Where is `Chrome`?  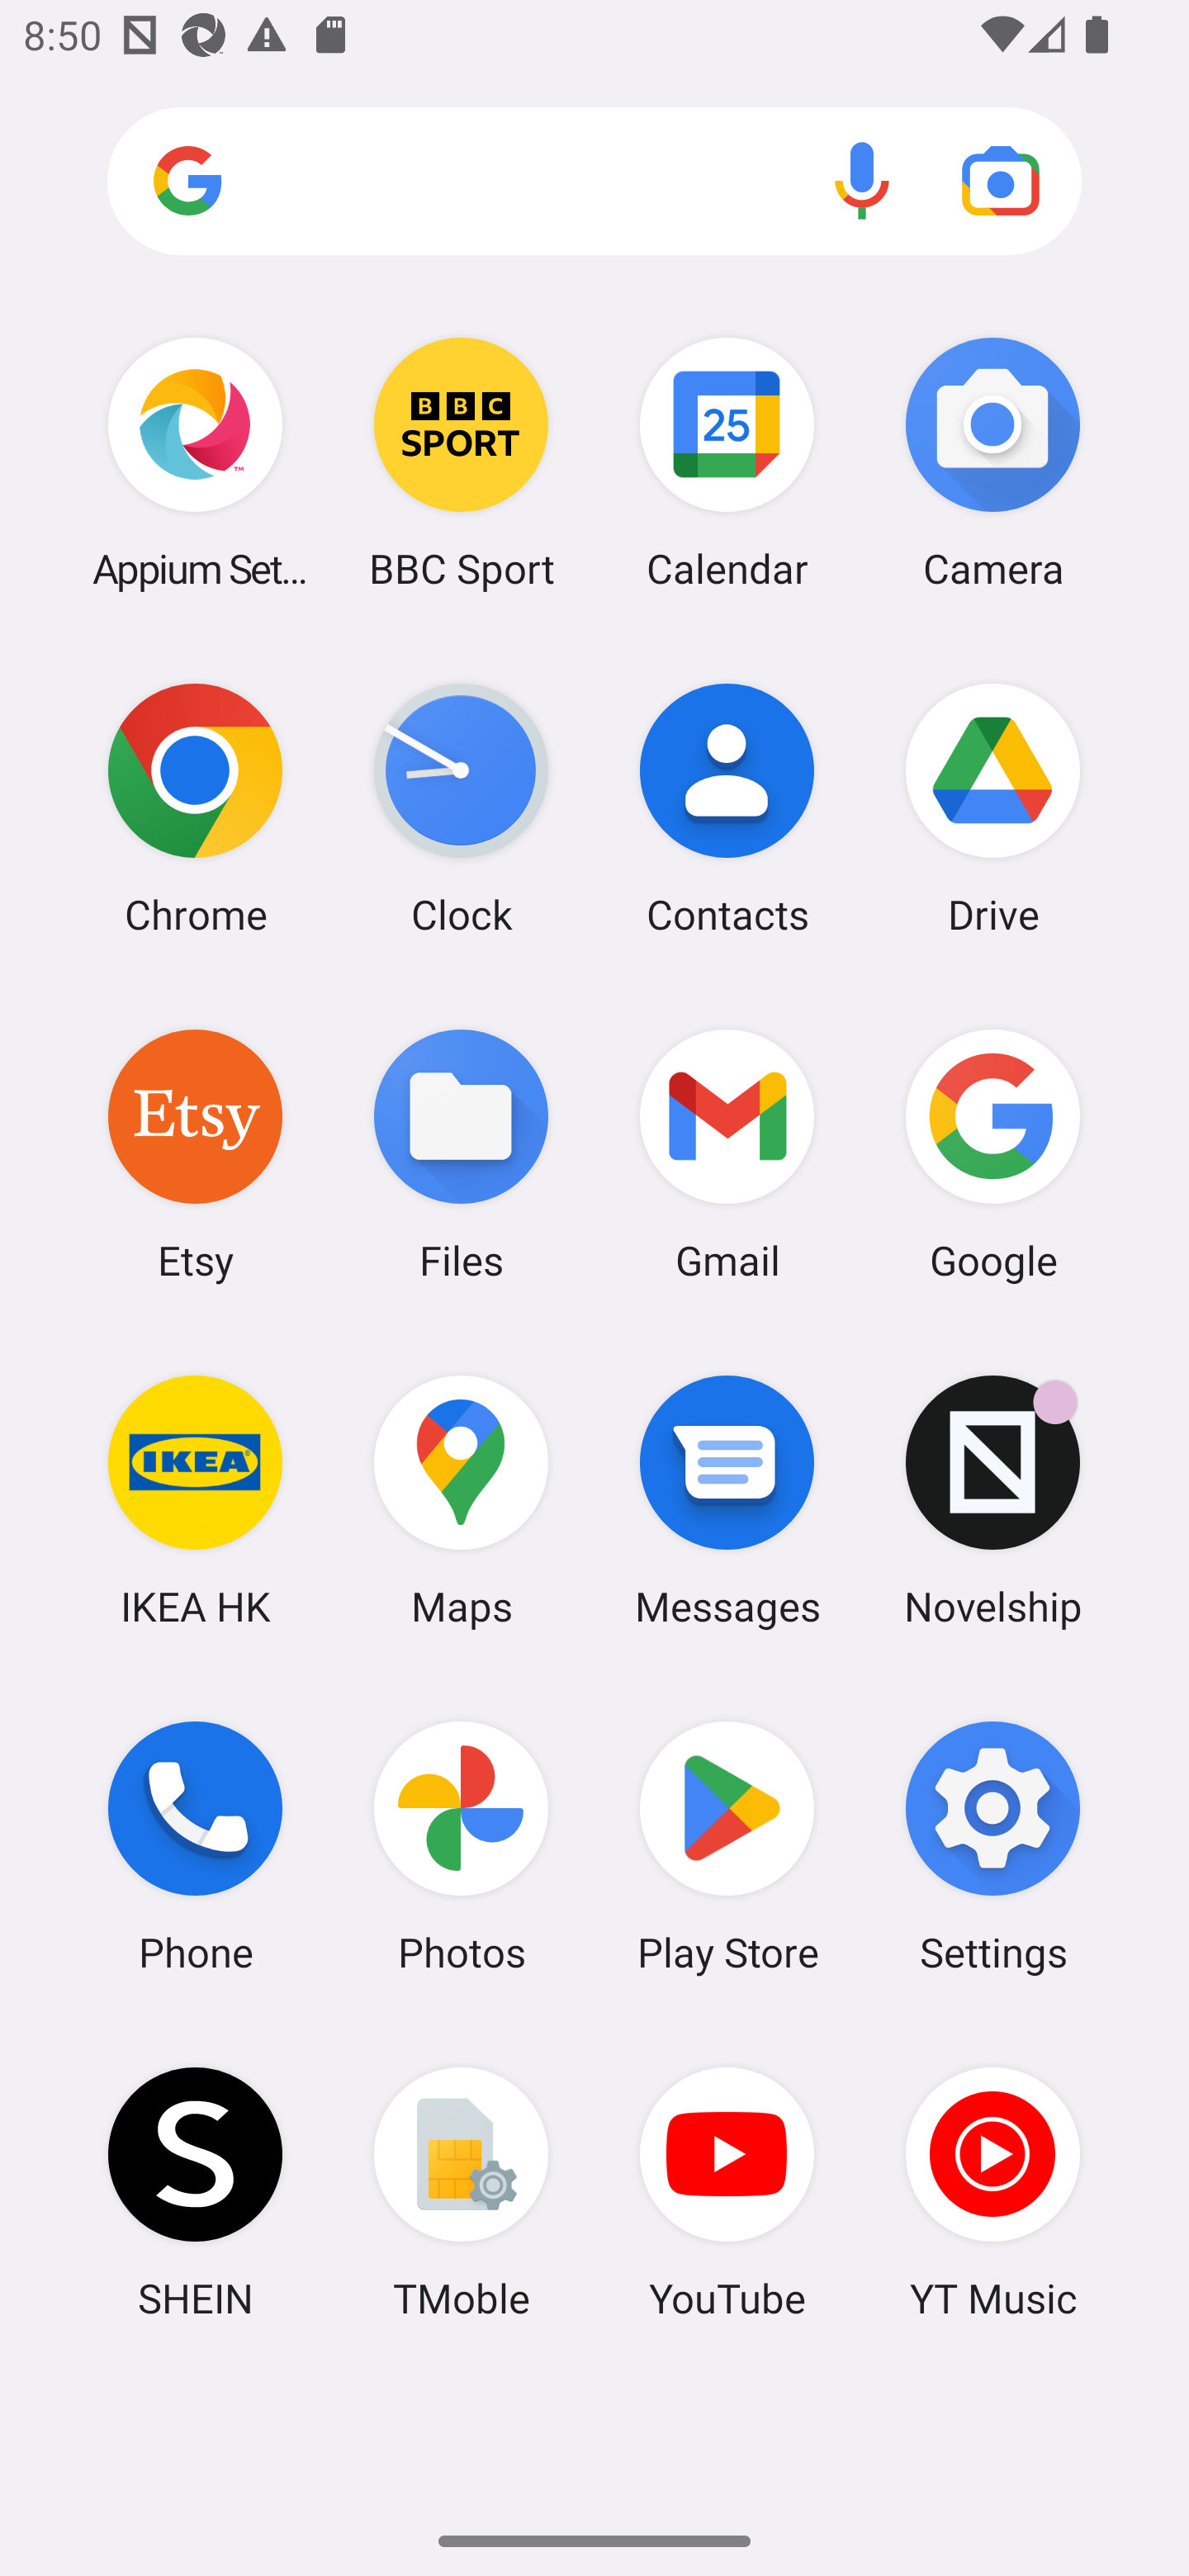 Chrome is located at coordinates (195, 808).